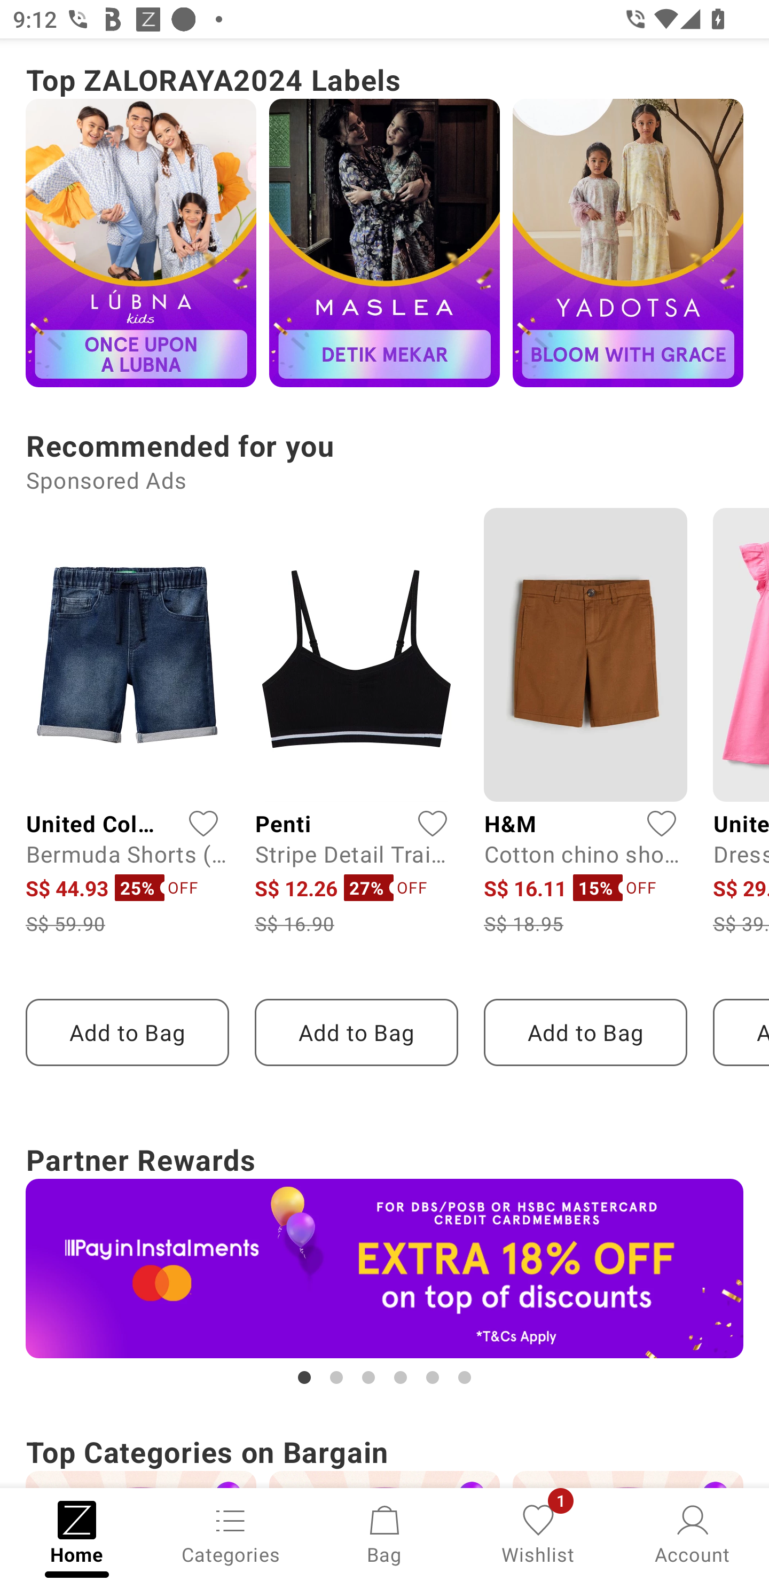 The image size is (769, 1581). I want to click on Categories, so click(231, 1533).